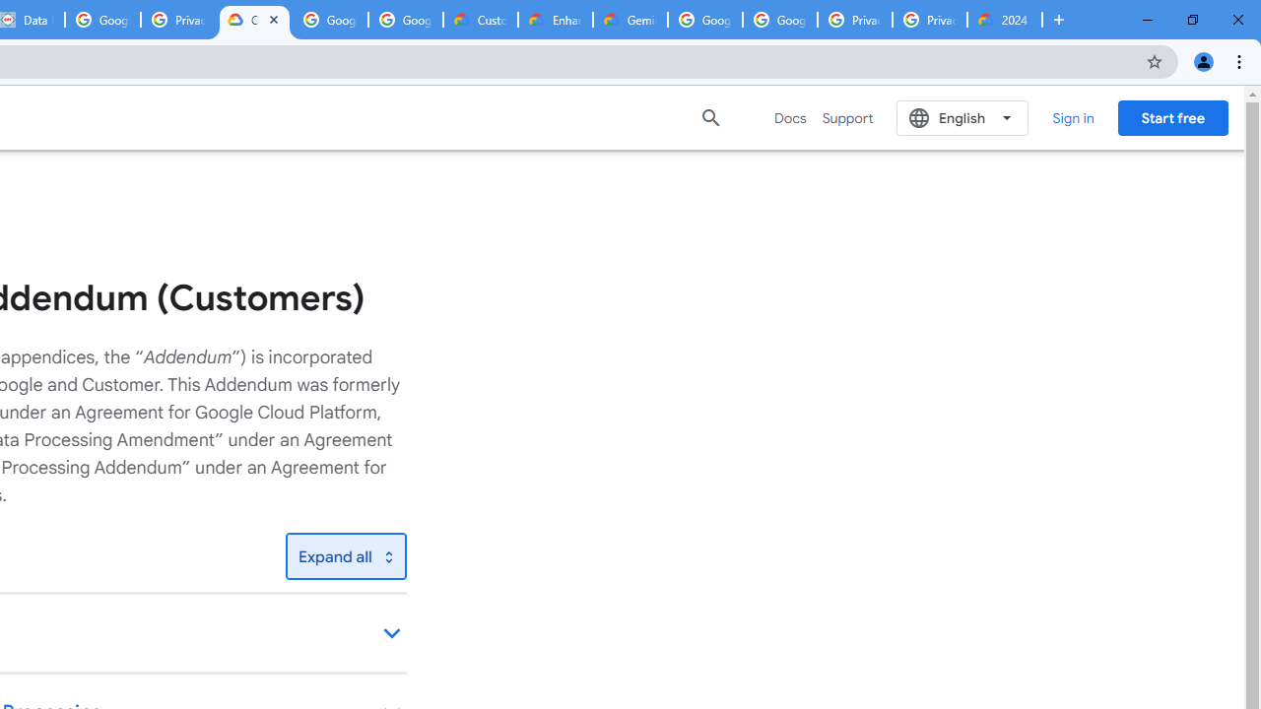  What do you see at coordinates (346, 555) in the screenshot?
I see `Toggle all` at bounding box center [346, 555].